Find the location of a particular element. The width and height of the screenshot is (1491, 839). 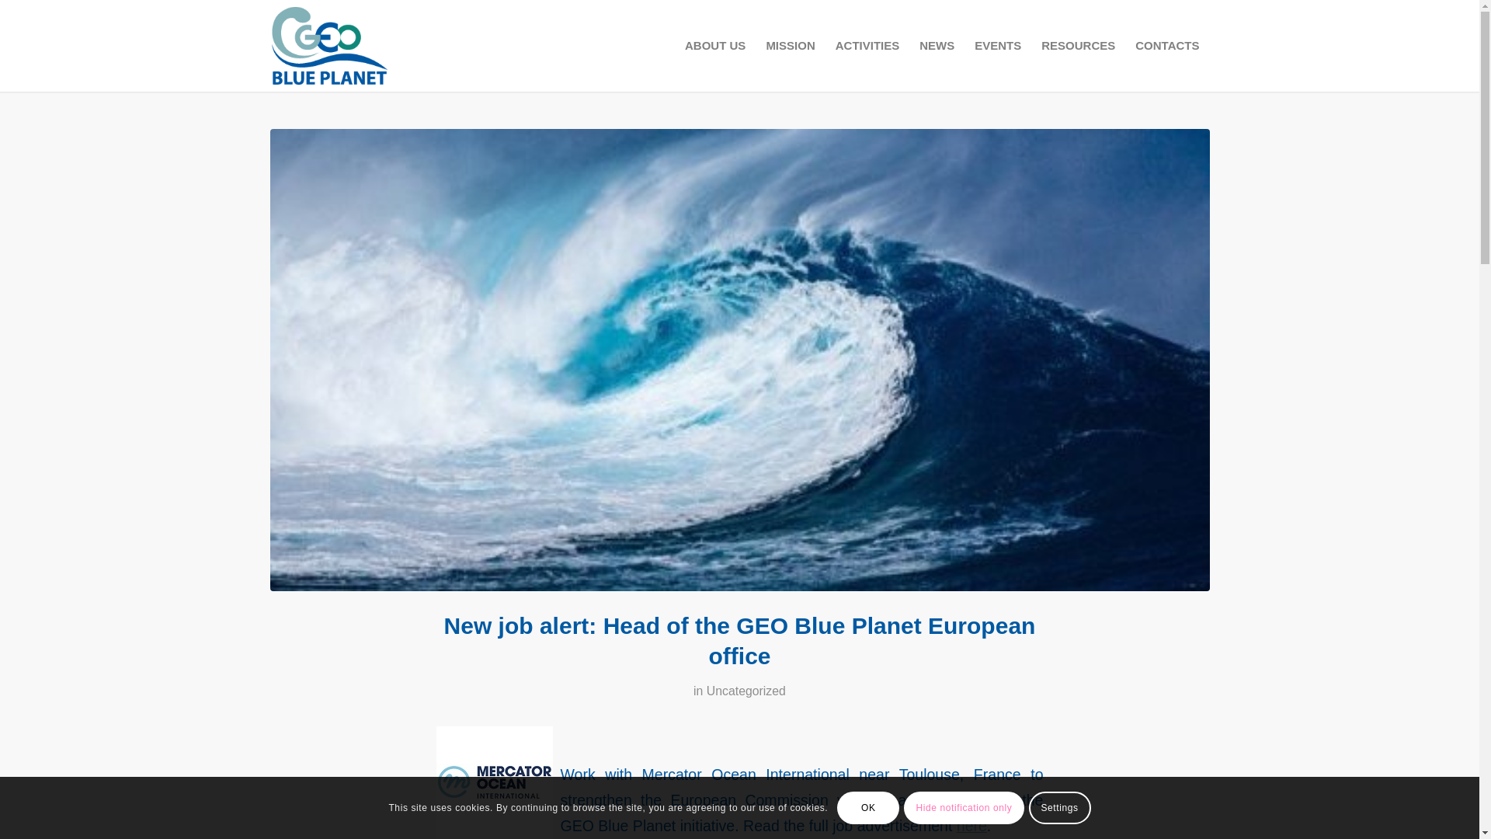

Hide notification only is located at coordinates (963, 808).